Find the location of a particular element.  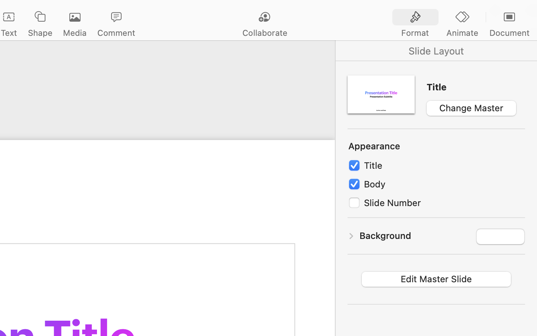

<AXUIElement 0x150f202e0> {pid=1697} is located at coordinates (436, 51).